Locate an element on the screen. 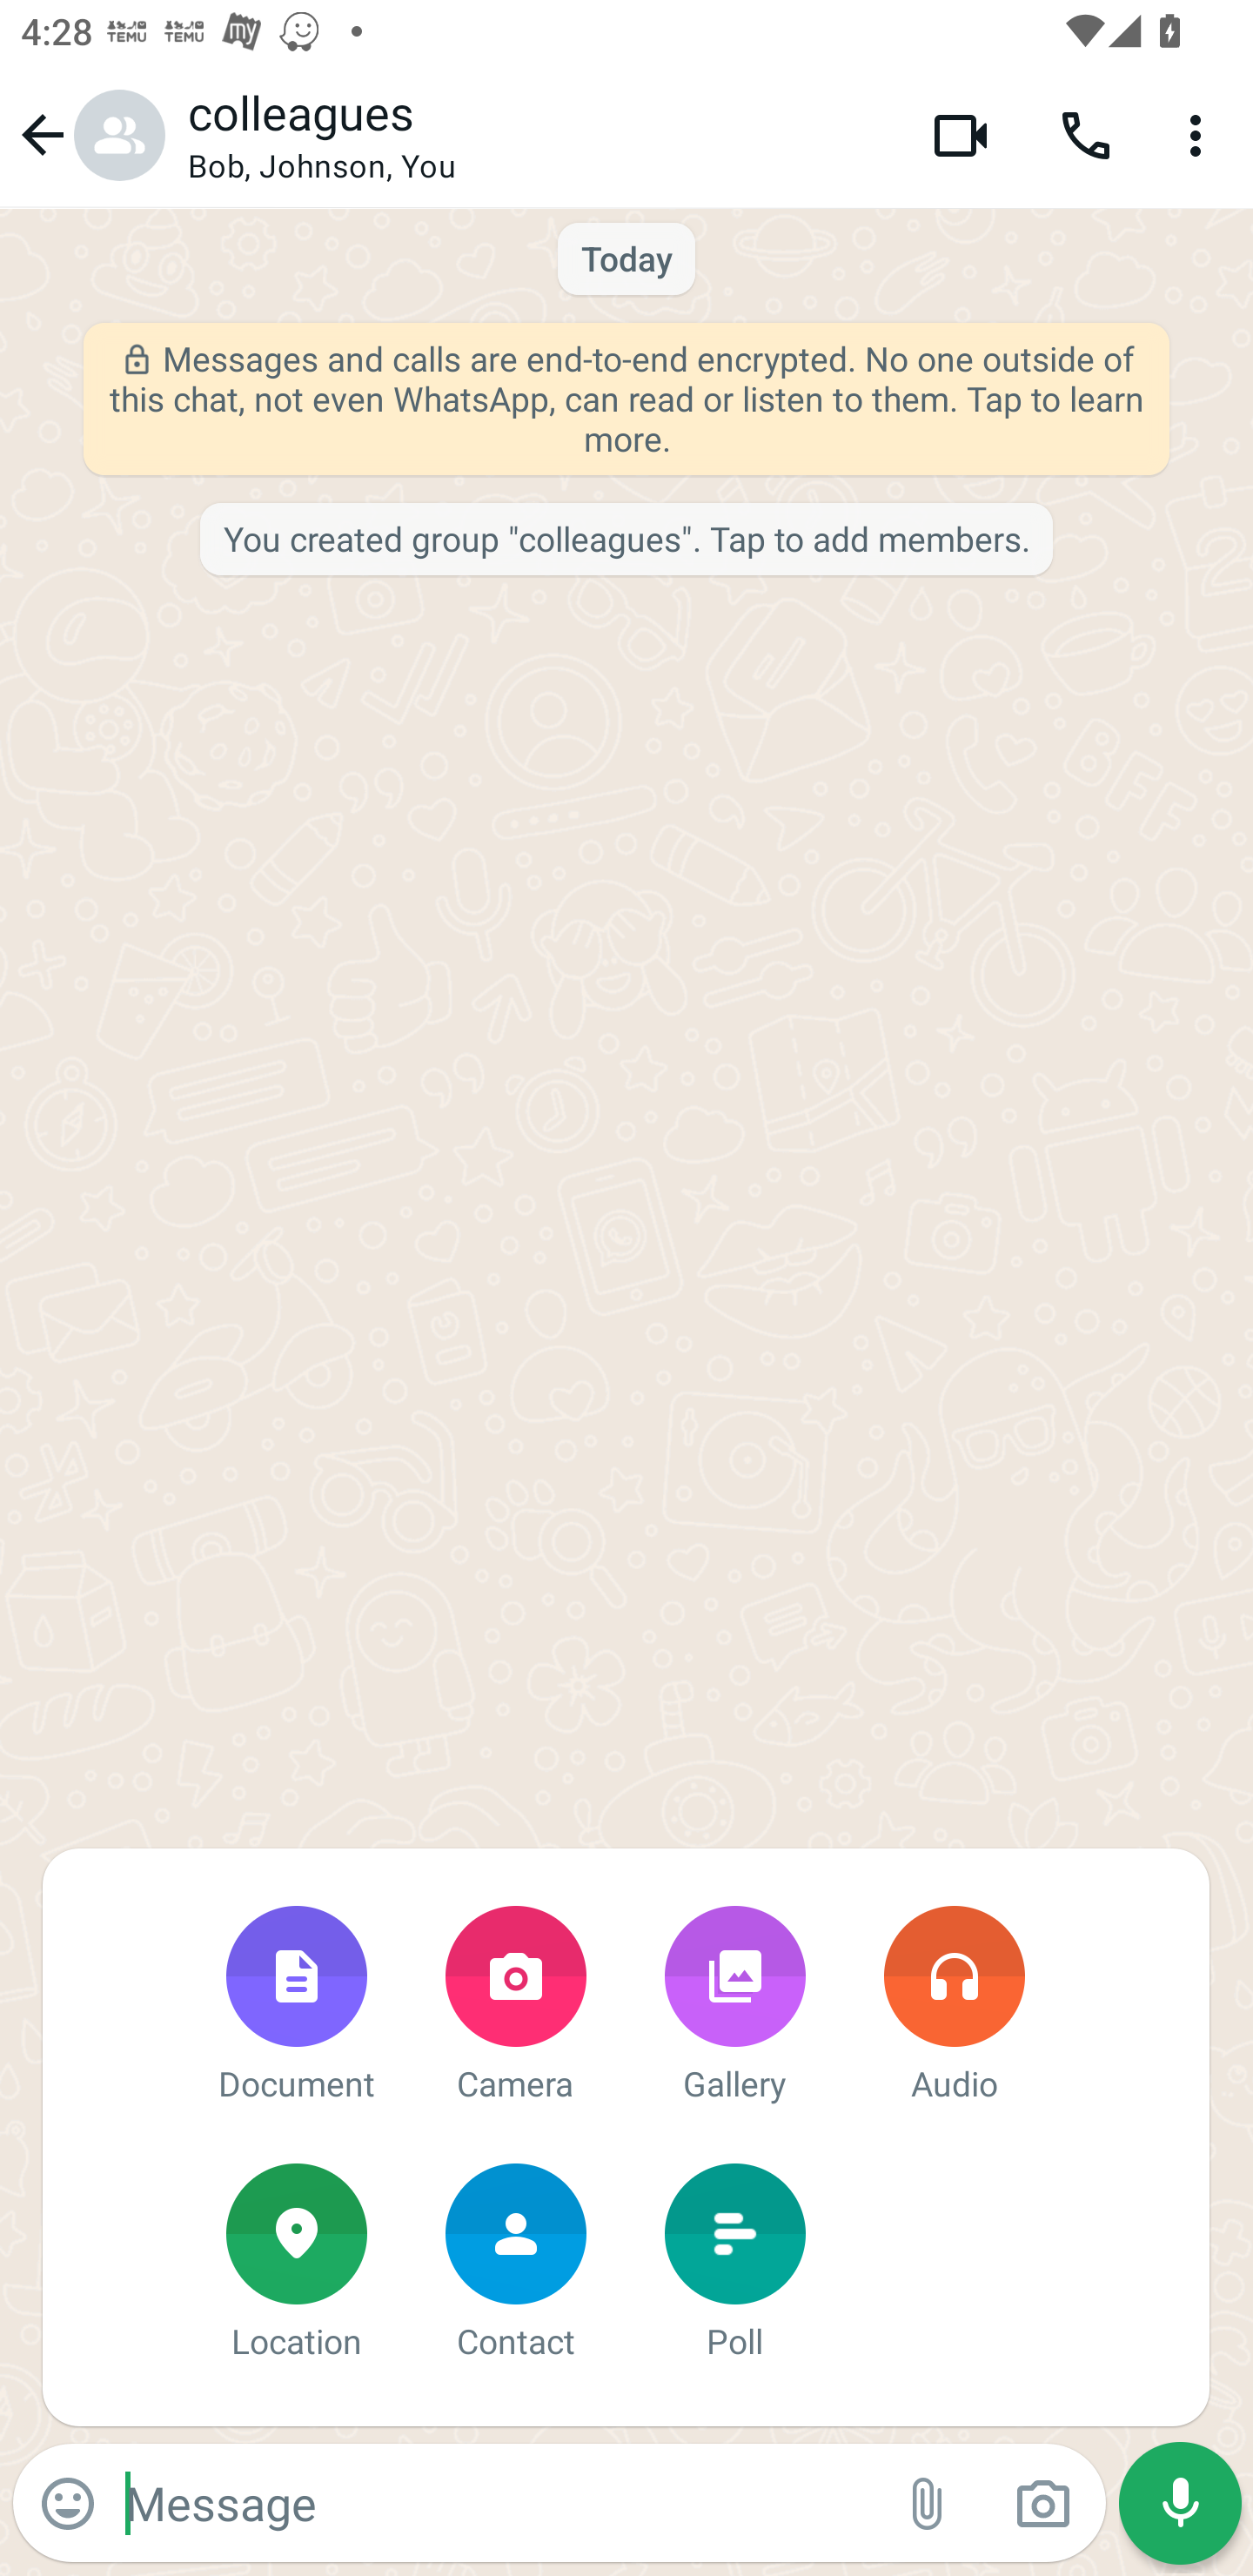 The image size is (1253, 2576). Document is located at coordinates (296, 2007).